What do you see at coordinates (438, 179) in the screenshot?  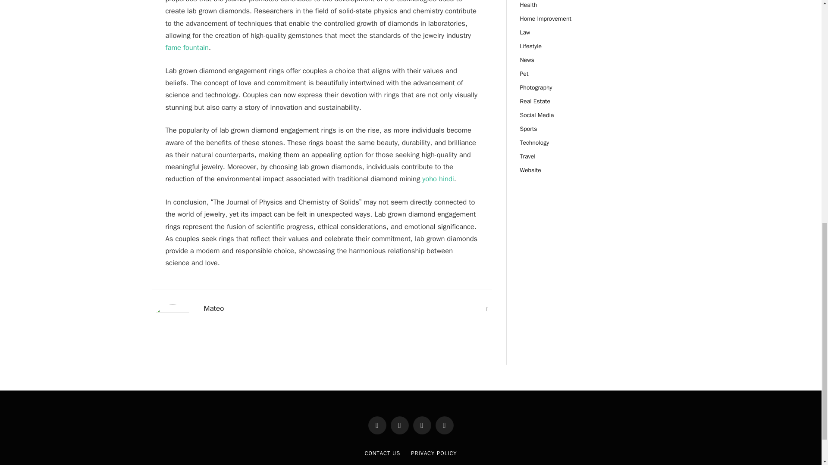 I see `yoho hindi` at bounding box center [438, 179].